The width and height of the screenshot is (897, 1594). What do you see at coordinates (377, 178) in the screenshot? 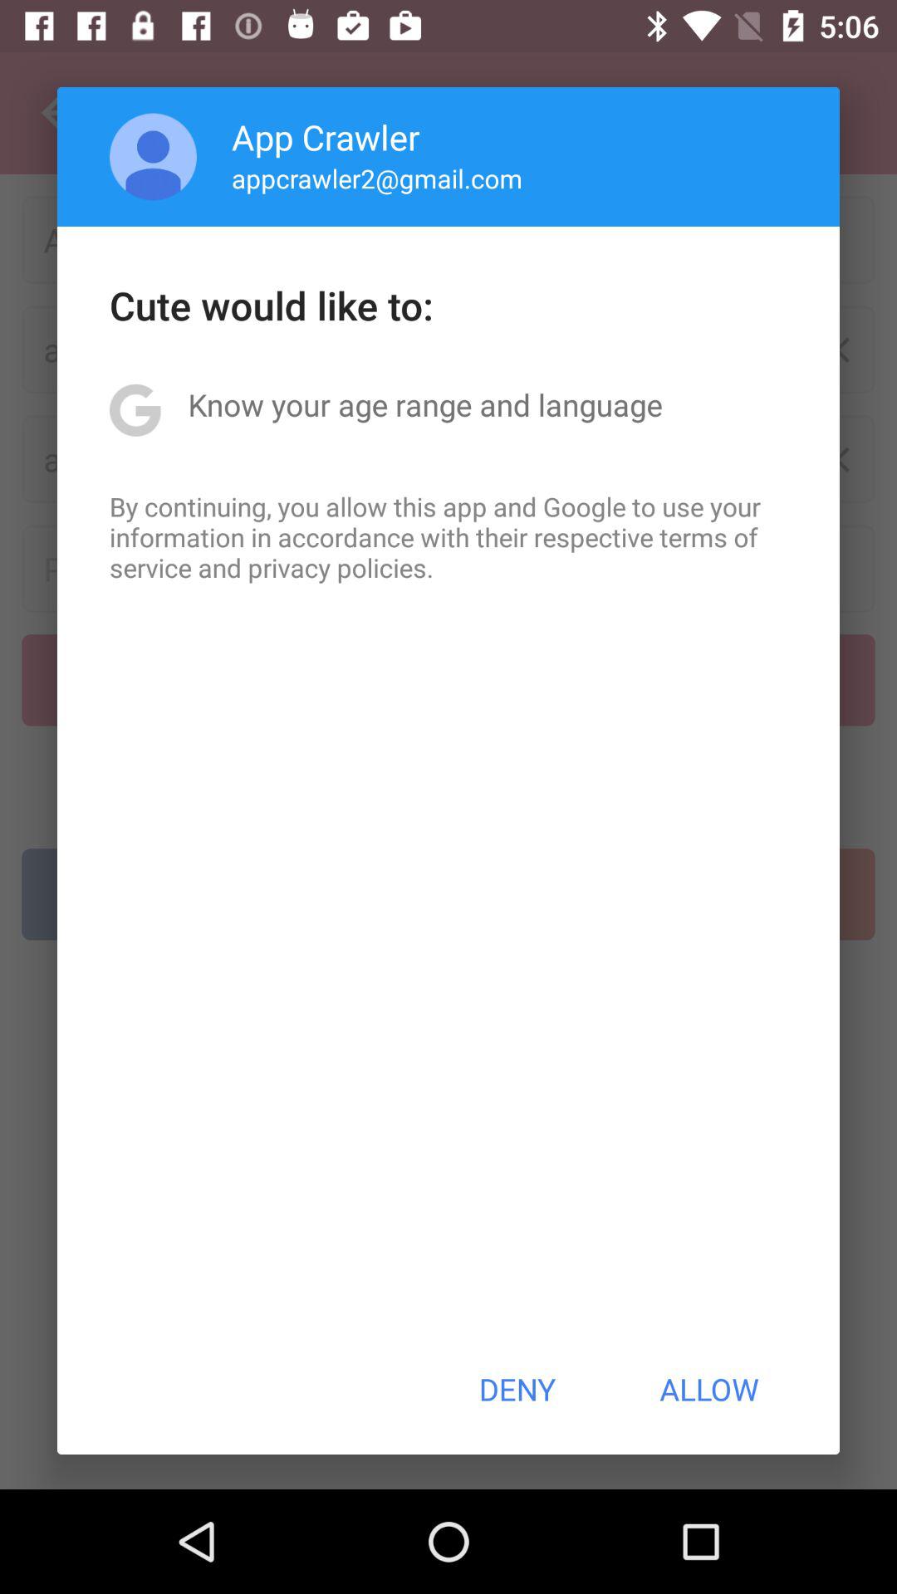
I see `turn on item above the cute would like icon` at bounding box center [377, 178].